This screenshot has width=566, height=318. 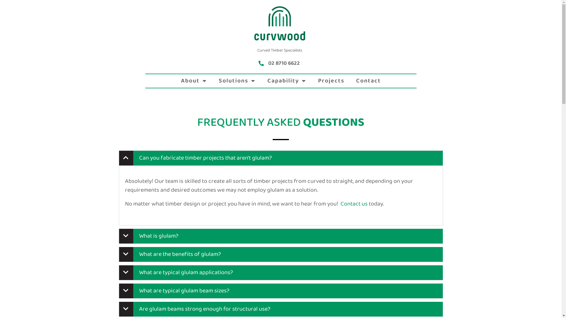 What do you see at coordinates (205, 158) in the screenshot?
I see `Can you fabricate timber projects that aren't glulam?` at bounding box center [205, 158].